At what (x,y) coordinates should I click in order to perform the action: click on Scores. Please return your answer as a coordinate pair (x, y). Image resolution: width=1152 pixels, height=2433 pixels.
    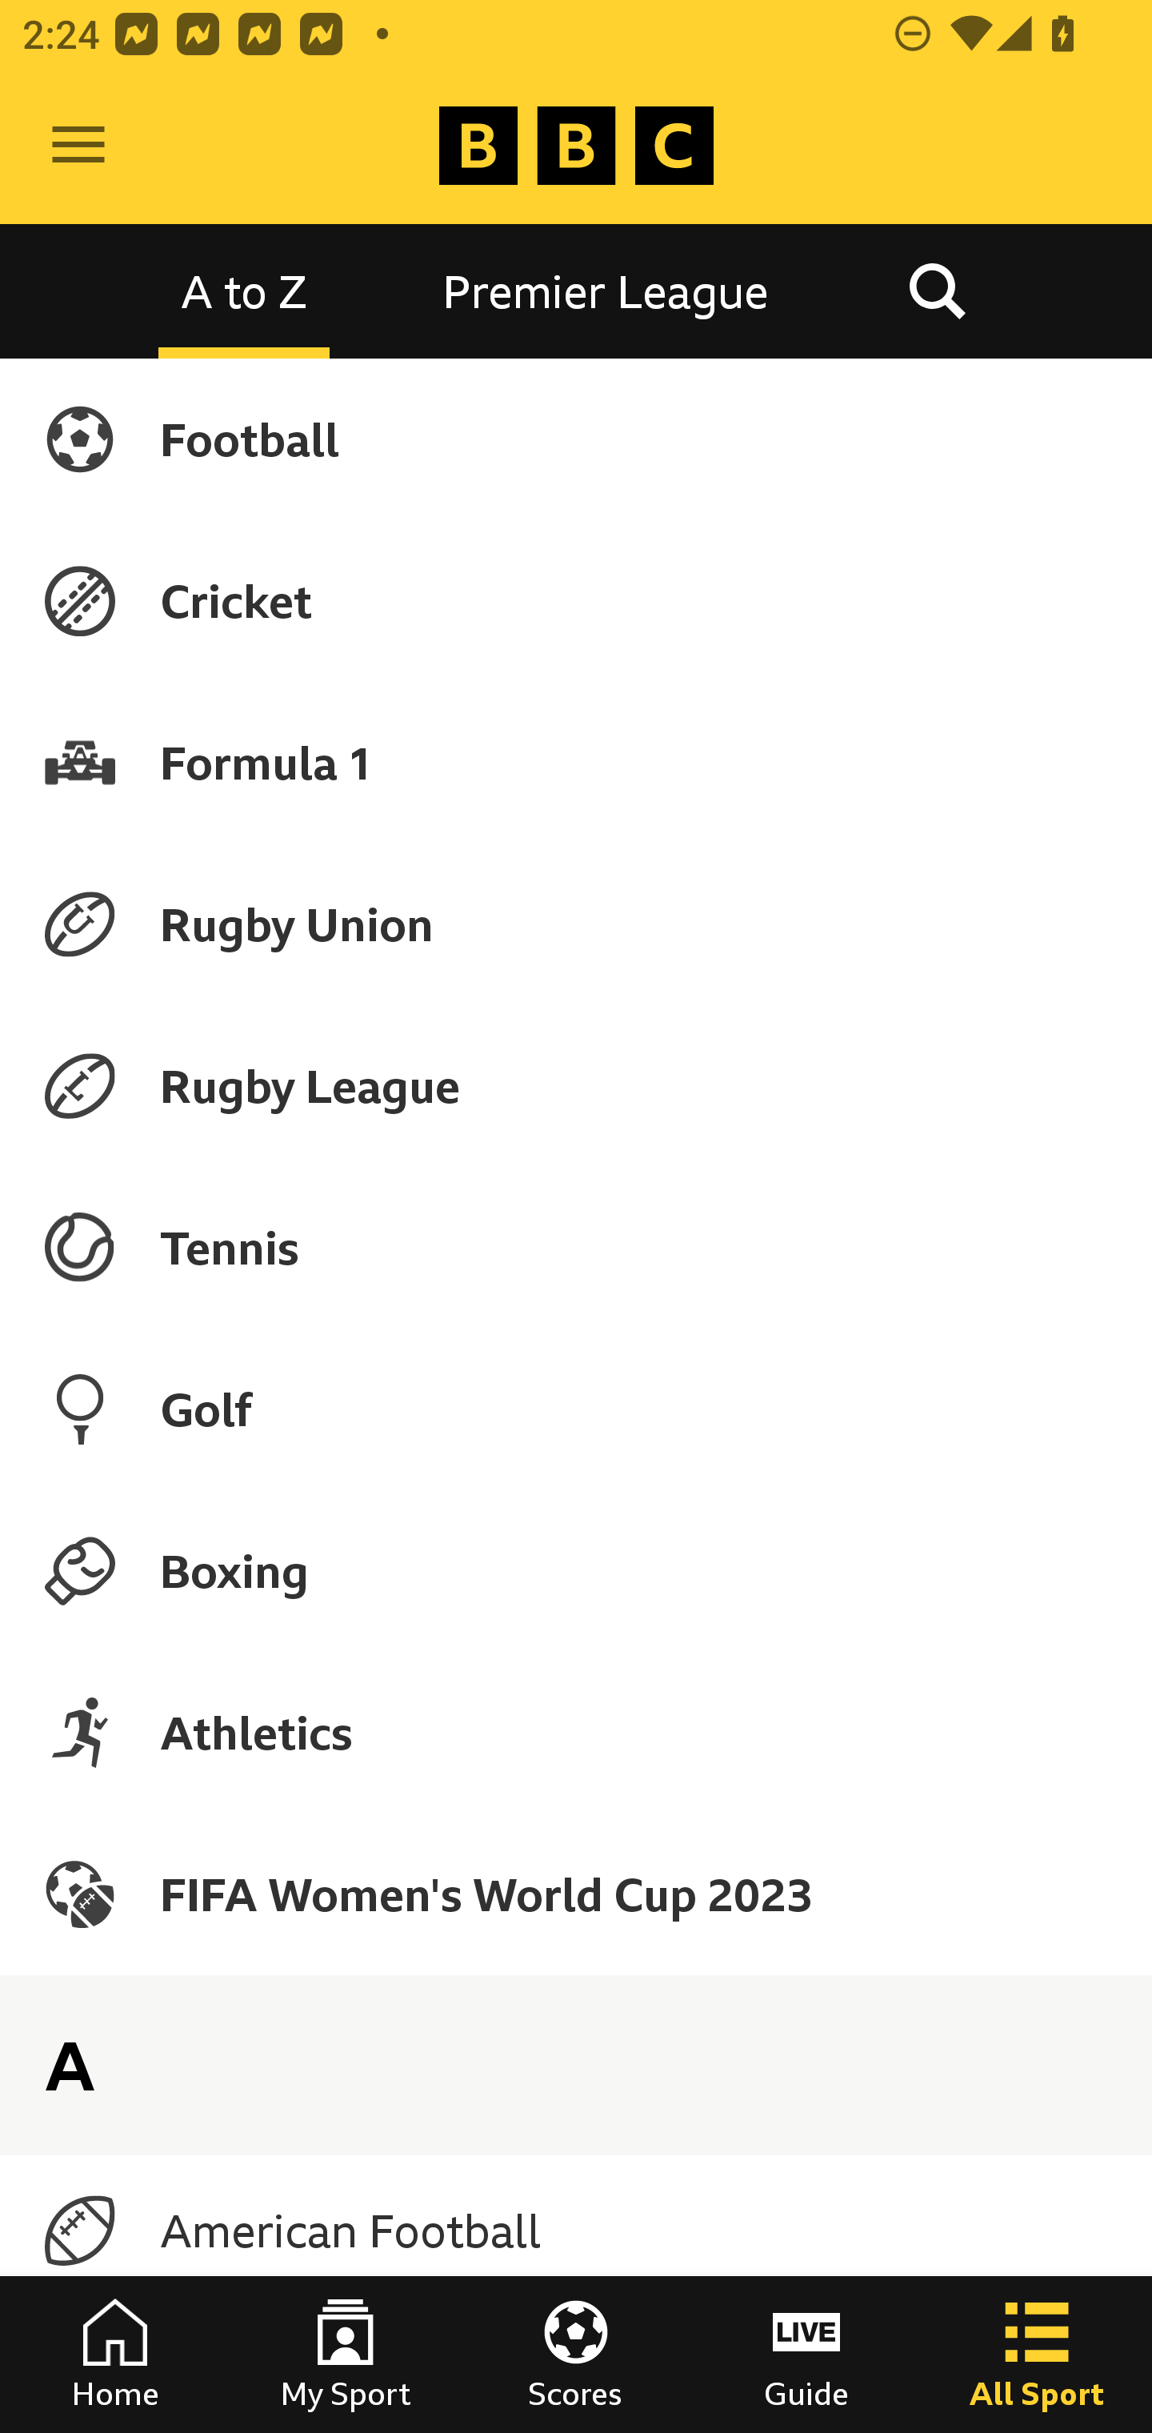
    Looking at the image, I should click on (576, 2355).